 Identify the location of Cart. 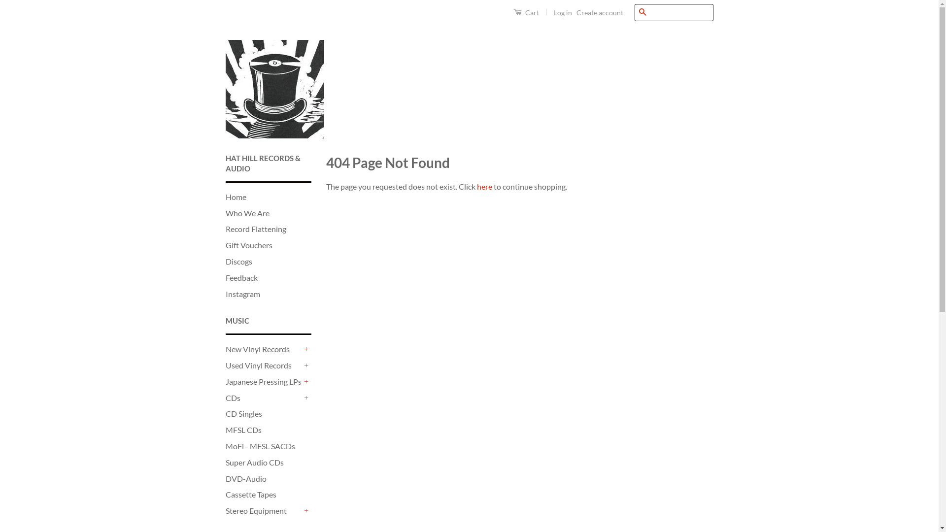
(526, 12).